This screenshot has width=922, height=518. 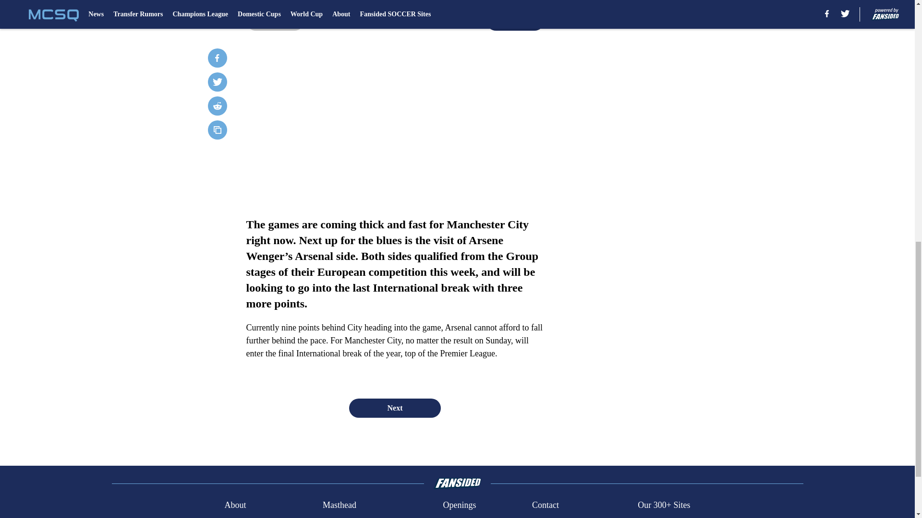 I want to click on Cookie Policy, so click(x=662, y=517).